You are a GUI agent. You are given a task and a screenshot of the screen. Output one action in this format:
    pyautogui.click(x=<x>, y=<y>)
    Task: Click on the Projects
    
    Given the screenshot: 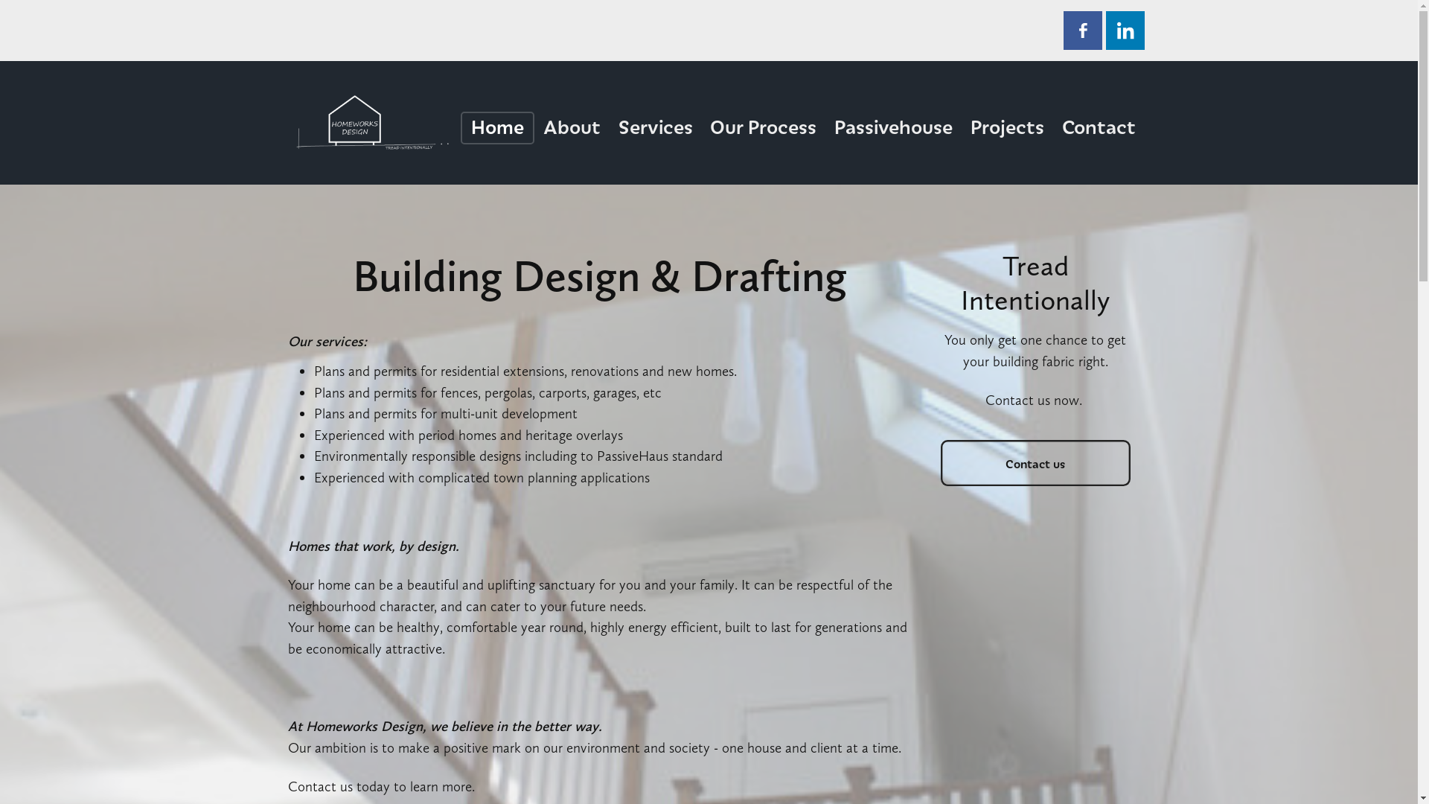 What is the action you would take?
    pyautogui.click(x=1008, y=128)
    